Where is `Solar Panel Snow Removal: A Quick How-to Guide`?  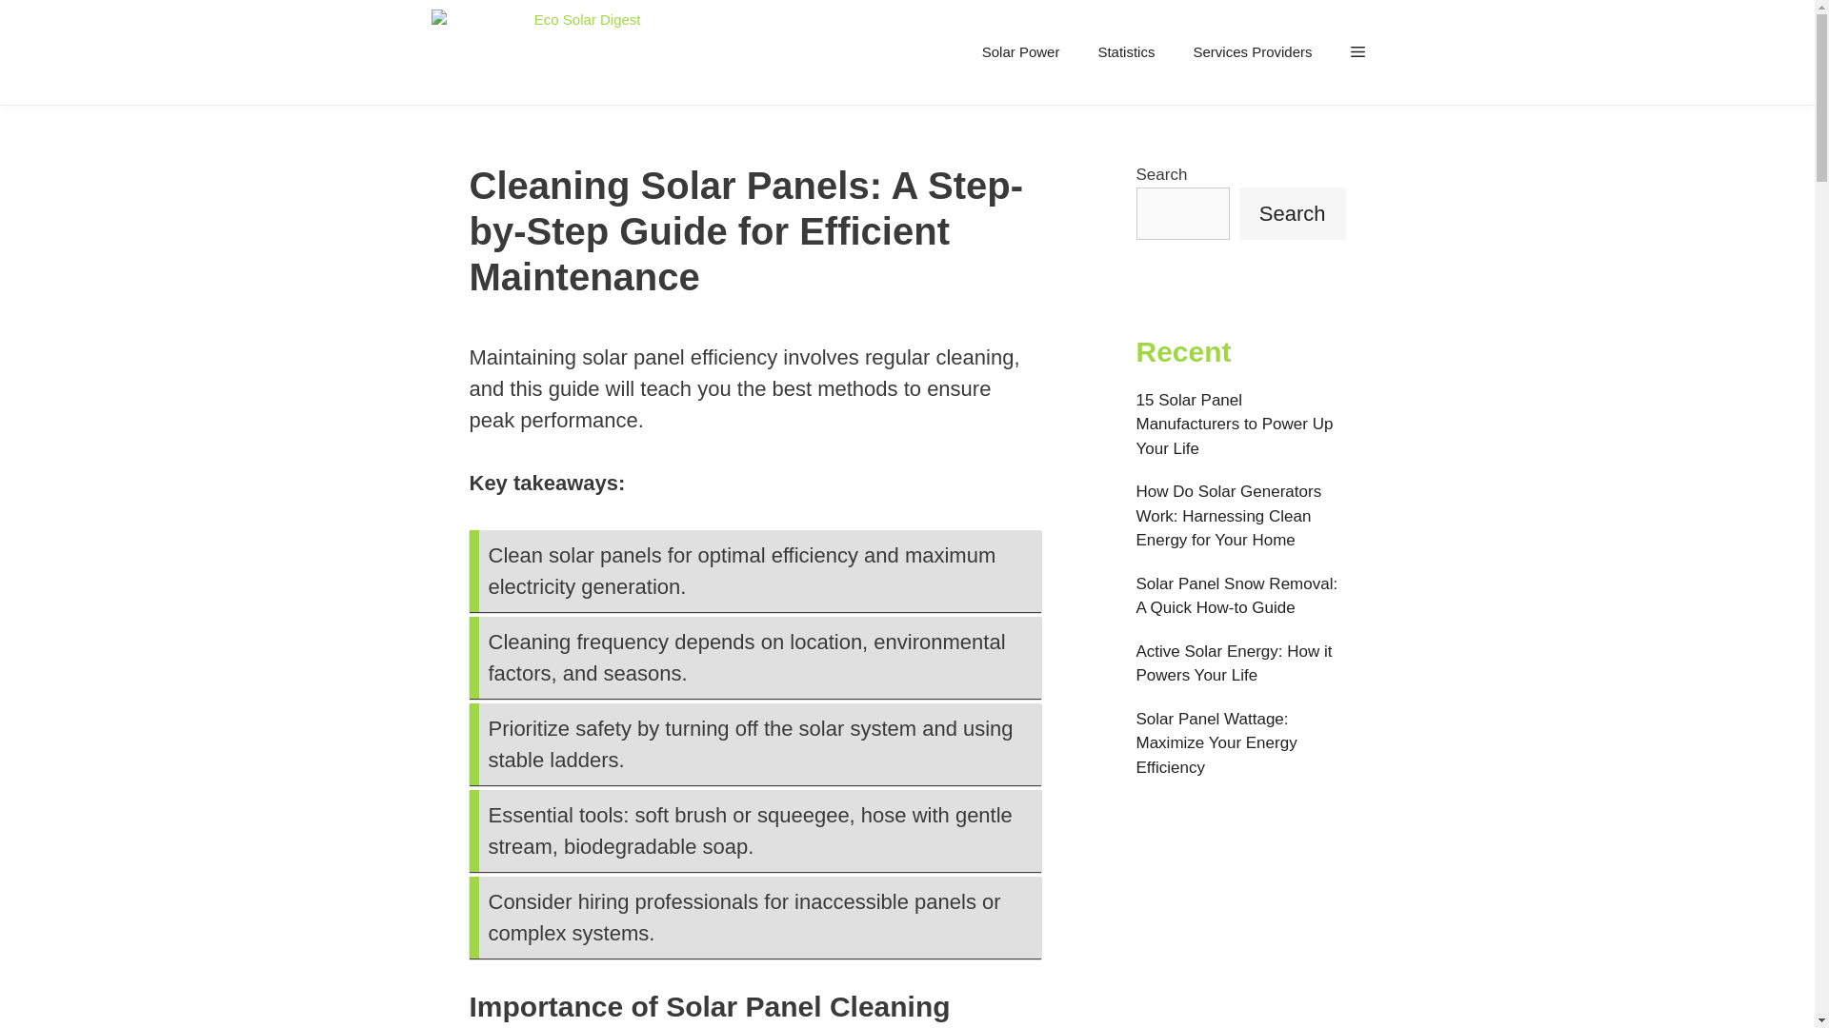
Solar Panel Snow Removal: A Quick How-to Guide is located at coordinates (1236, 596).